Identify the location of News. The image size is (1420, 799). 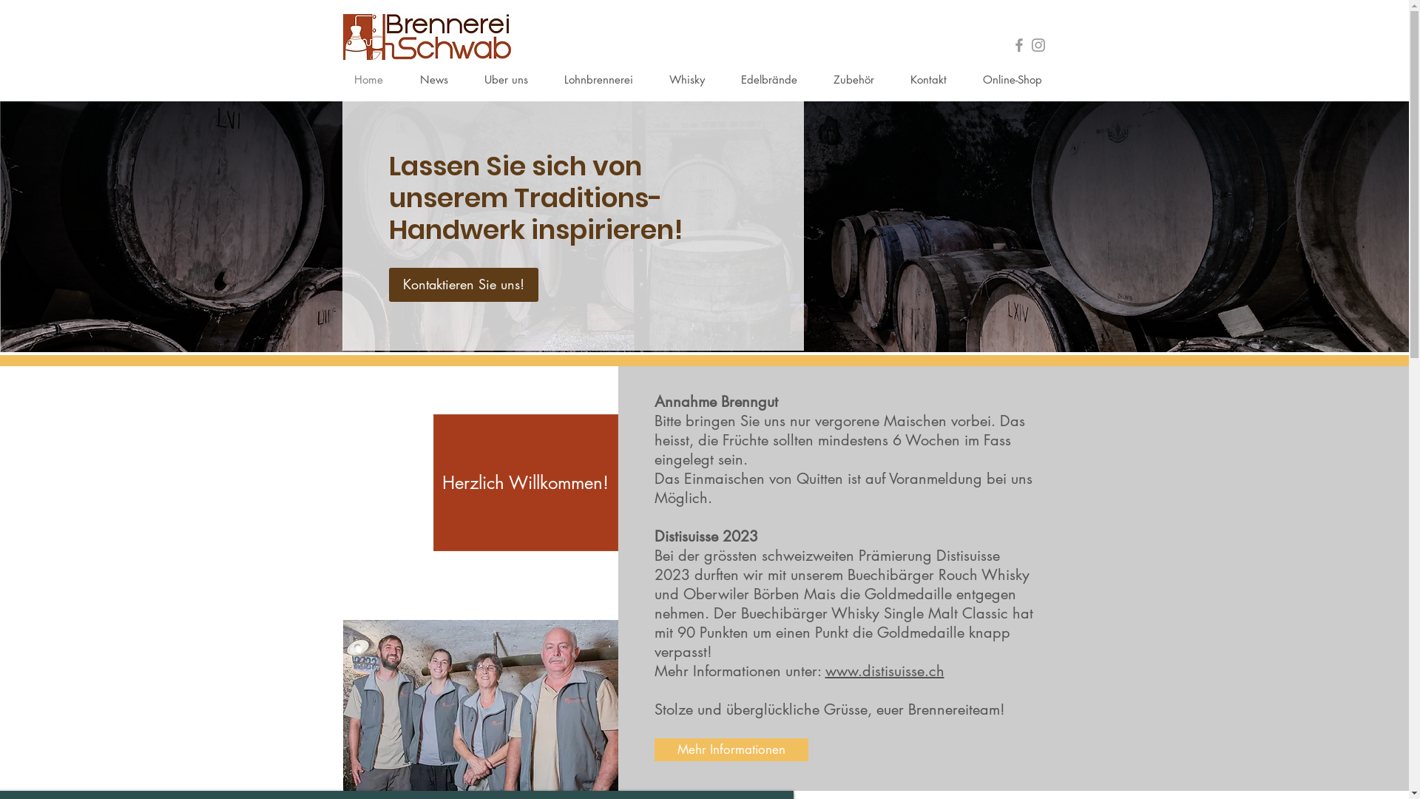
(441, 80).